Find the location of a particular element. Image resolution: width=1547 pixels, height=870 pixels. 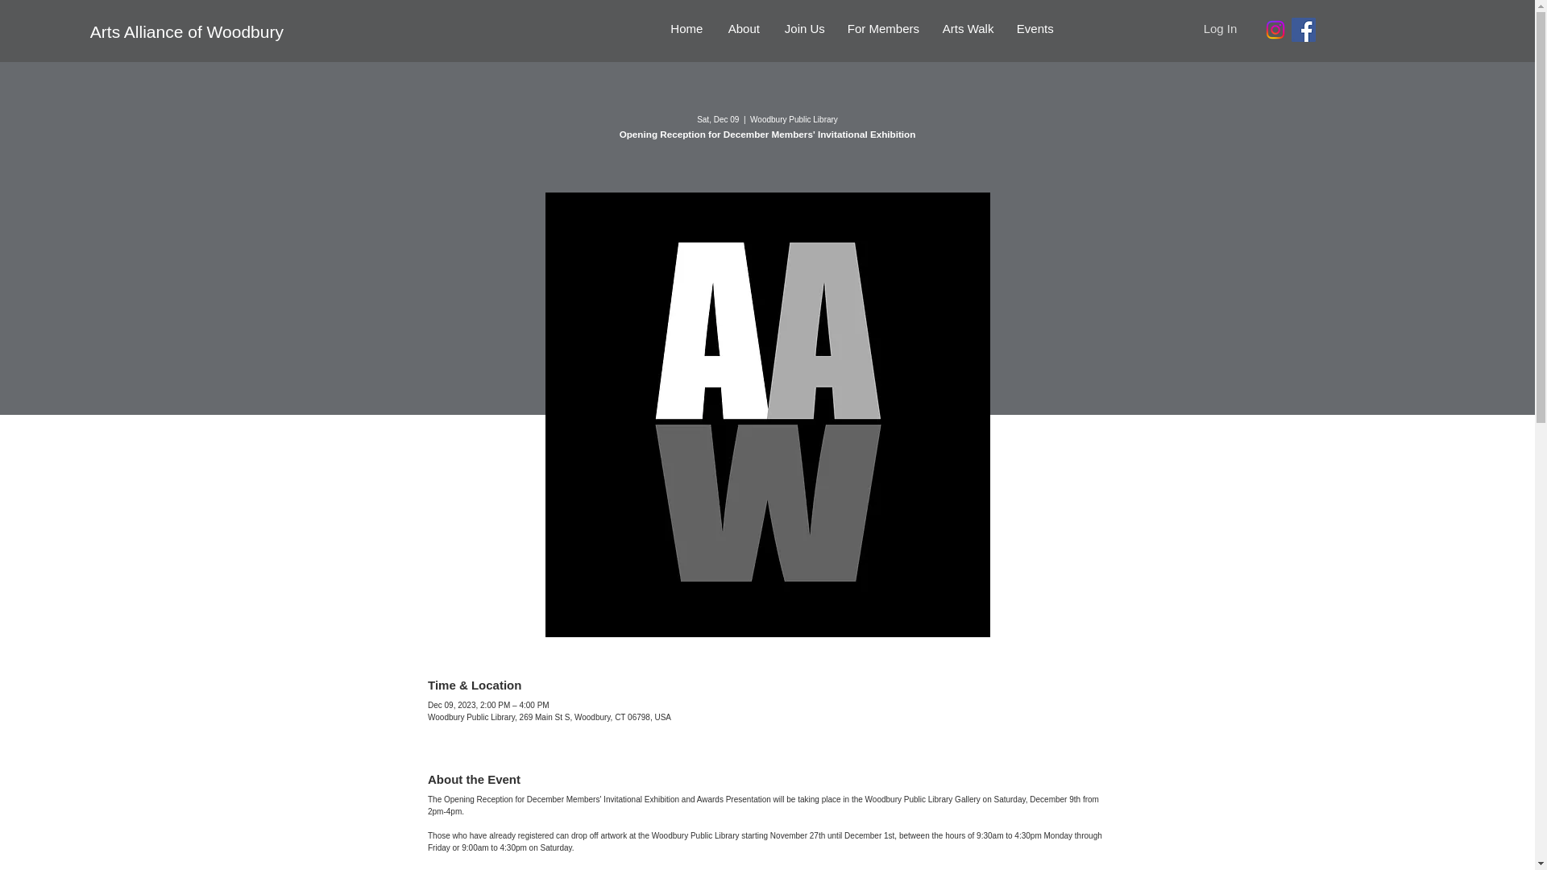

For Members is located at coordinates (883, 29).